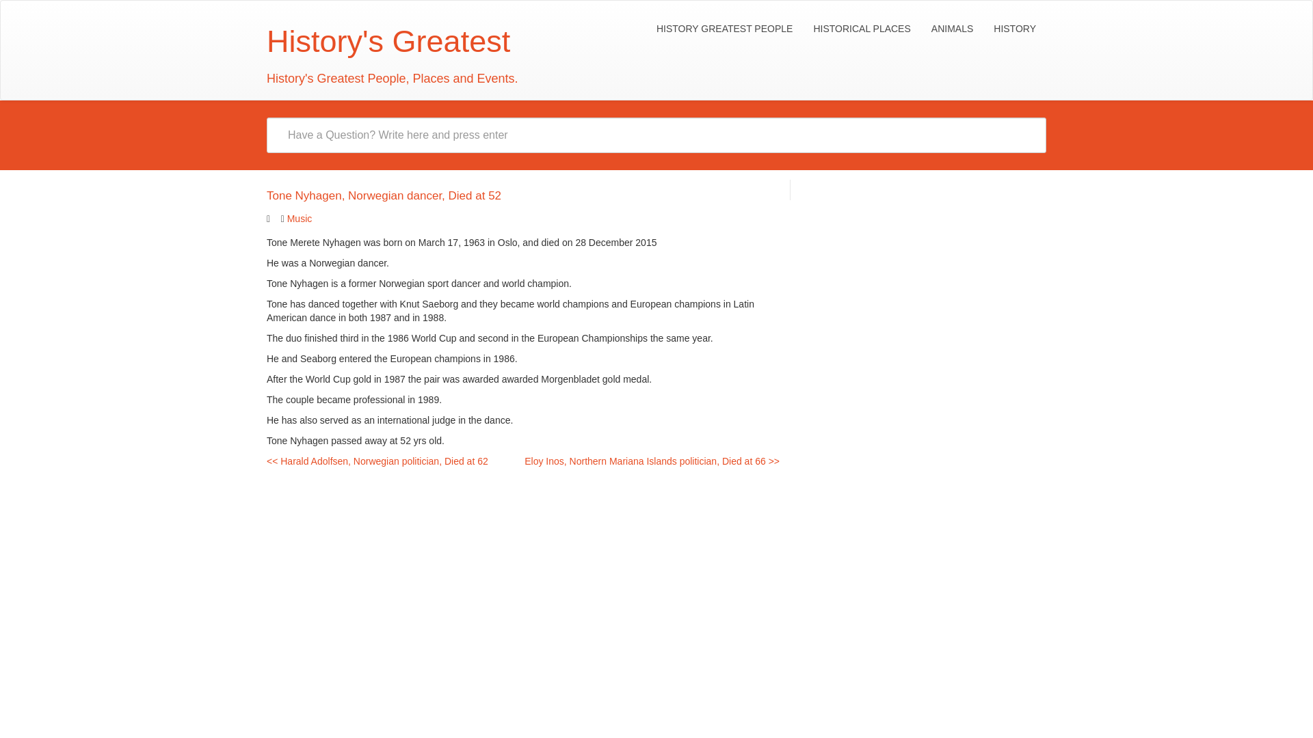  Describe the element at coordinates (387, 53) in the screenshot. I see `History's Greatest People, Places and Events.` at that location.